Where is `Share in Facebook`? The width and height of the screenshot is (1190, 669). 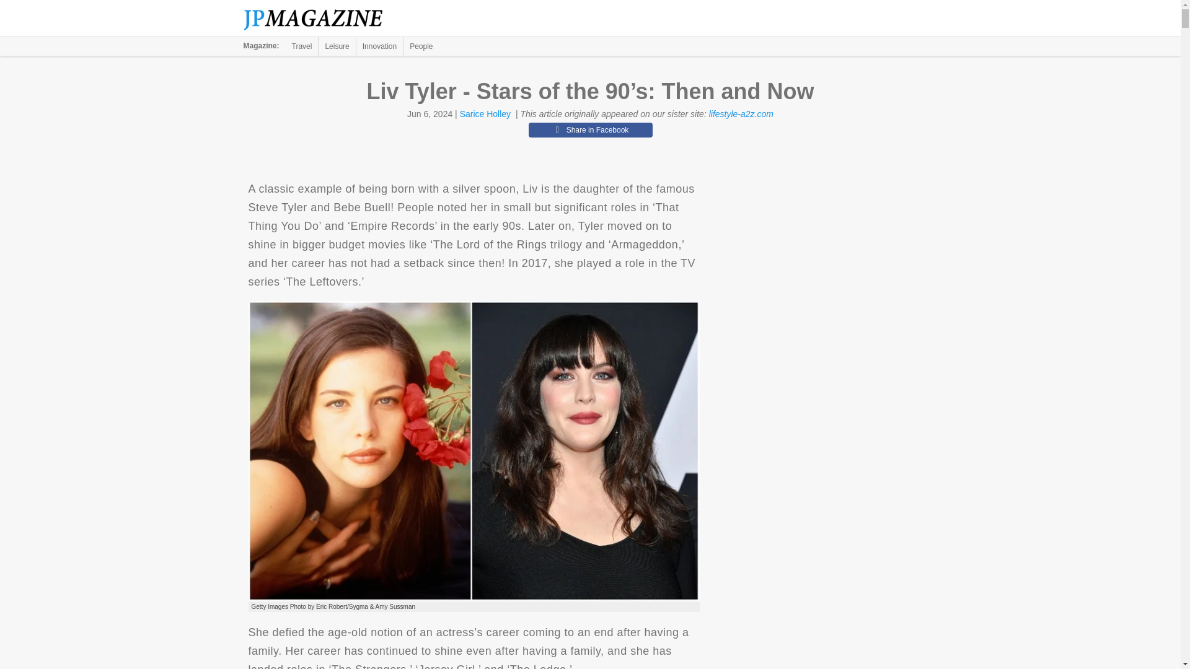 Share in Facebook is located at coordinates (590, 130).